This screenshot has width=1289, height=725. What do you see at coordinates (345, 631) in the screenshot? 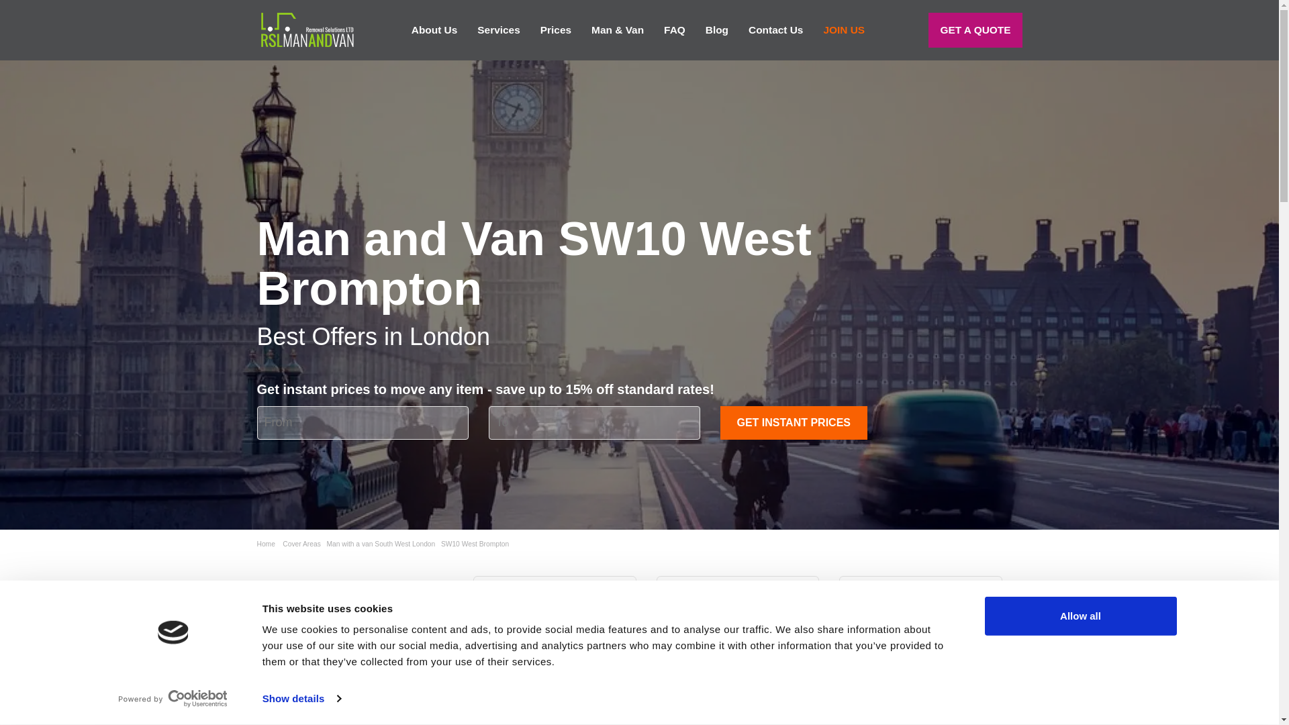
I see `Customer reviews powered by Trustpilot` at bounding box center [345, 631].